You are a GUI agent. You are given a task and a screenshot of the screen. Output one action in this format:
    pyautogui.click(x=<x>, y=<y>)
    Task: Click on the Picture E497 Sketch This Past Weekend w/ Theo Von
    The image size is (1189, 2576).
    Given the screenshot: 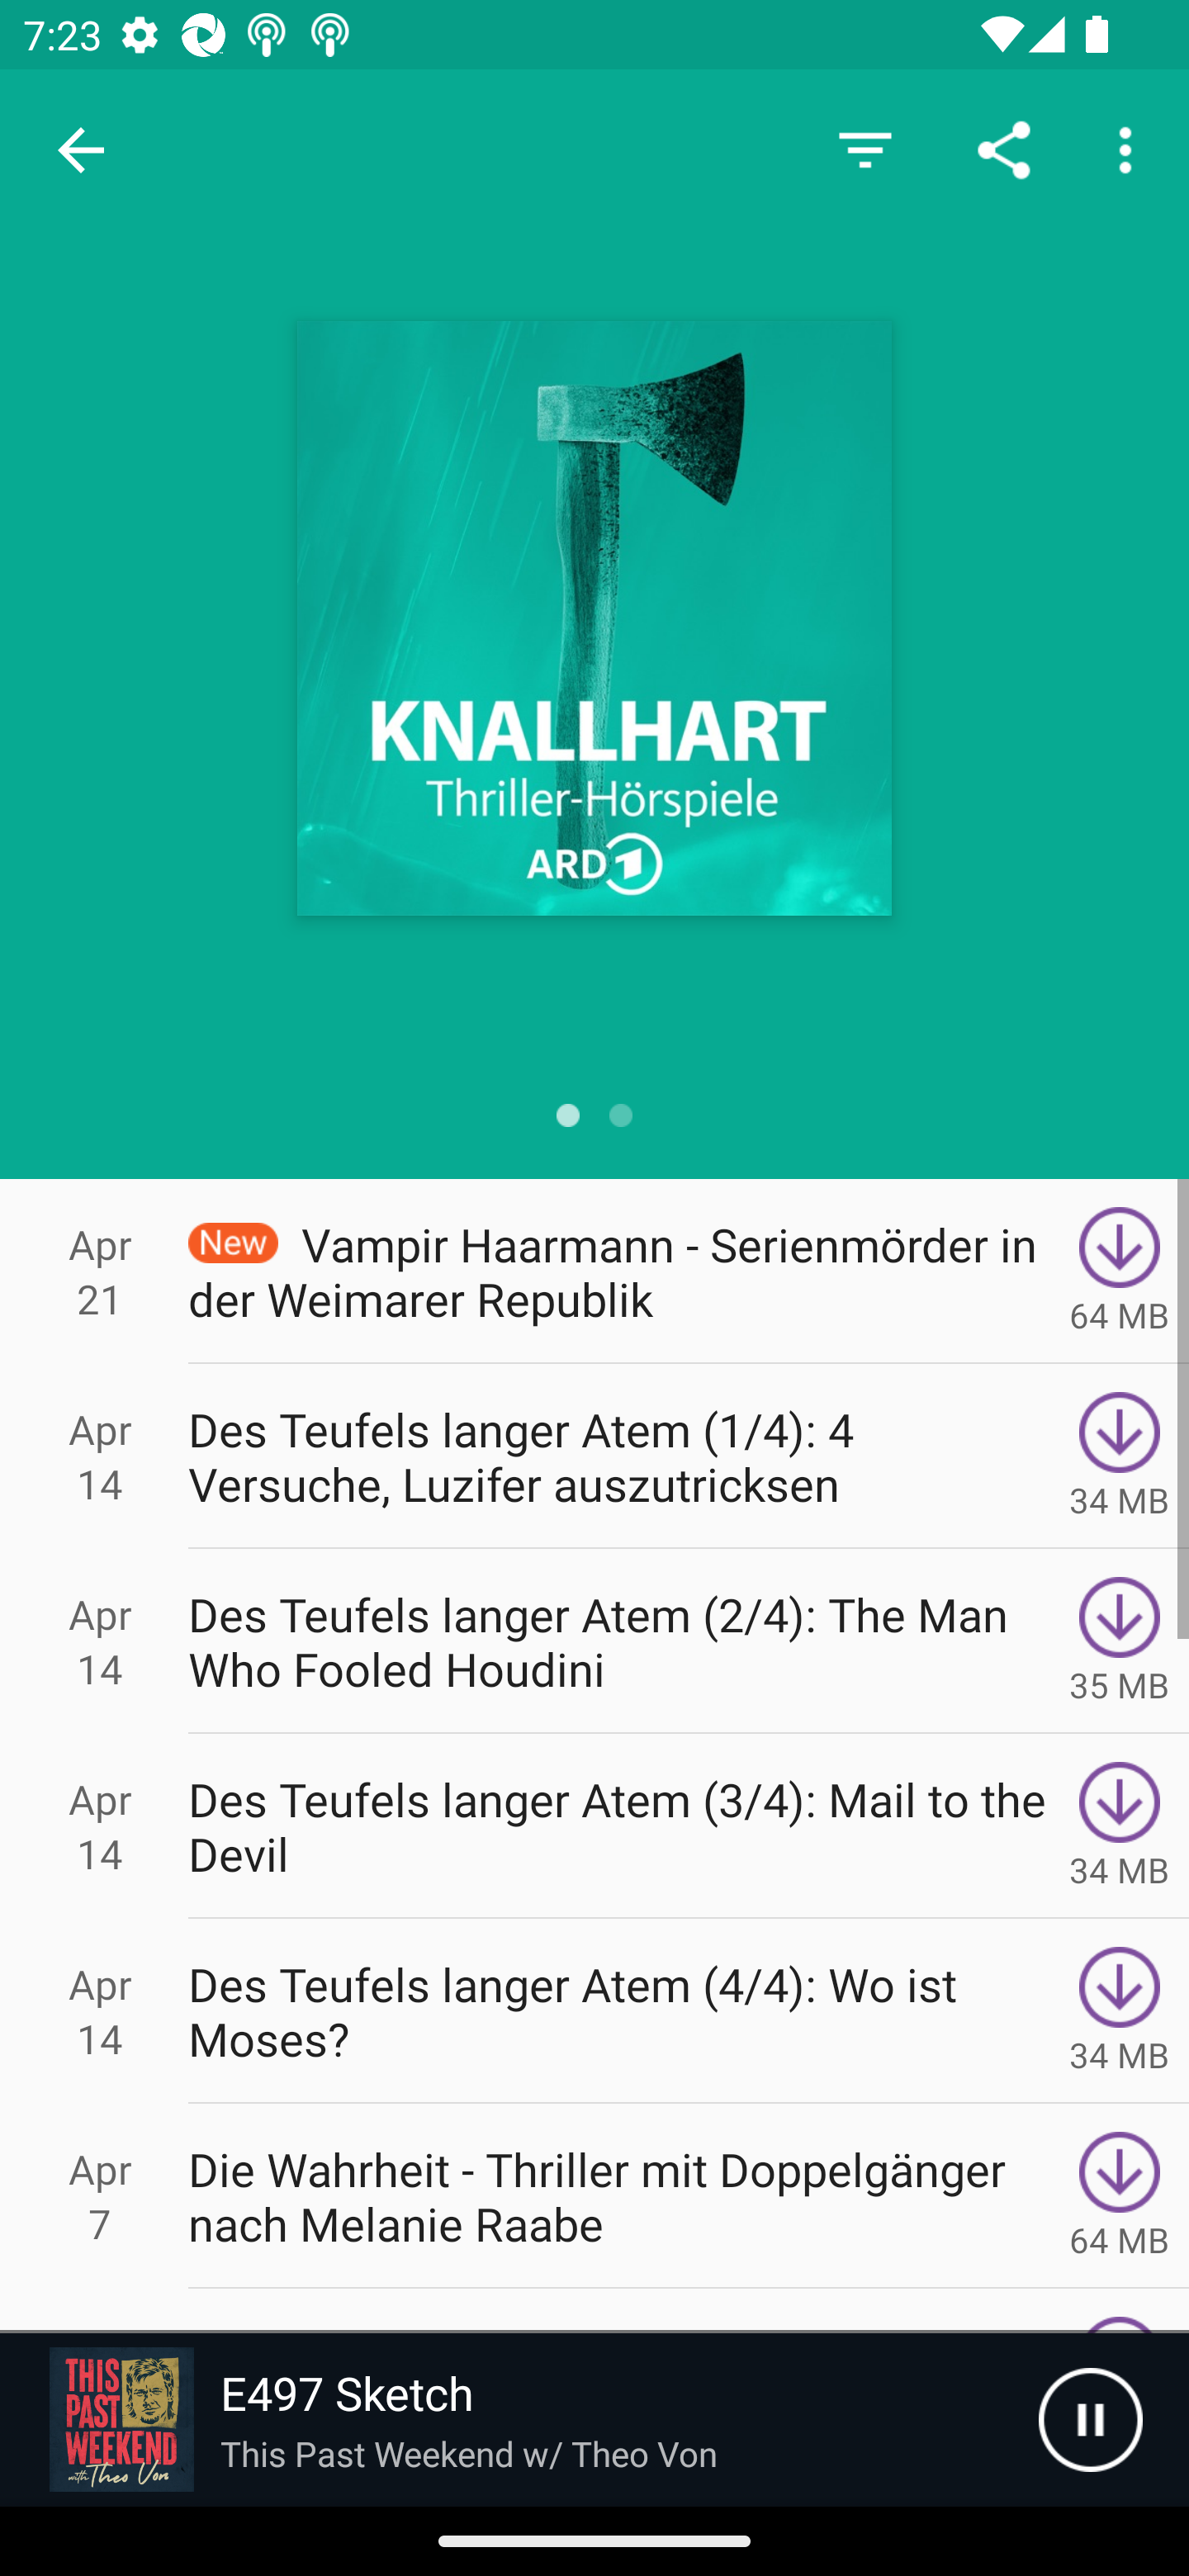 What is the action you would take?
    pyautogui.click(x=519, y=2420)
    